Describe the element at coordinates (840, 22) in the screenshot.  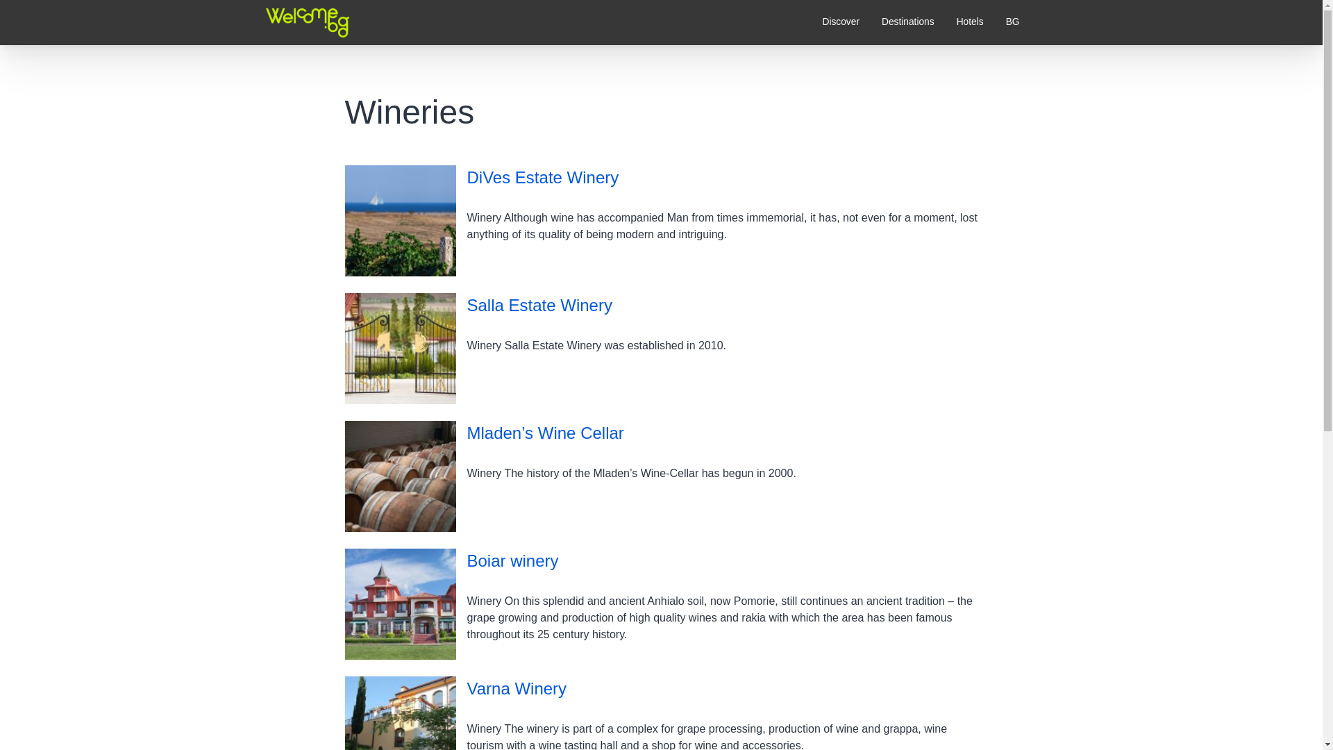
I see `Discover` at that location.